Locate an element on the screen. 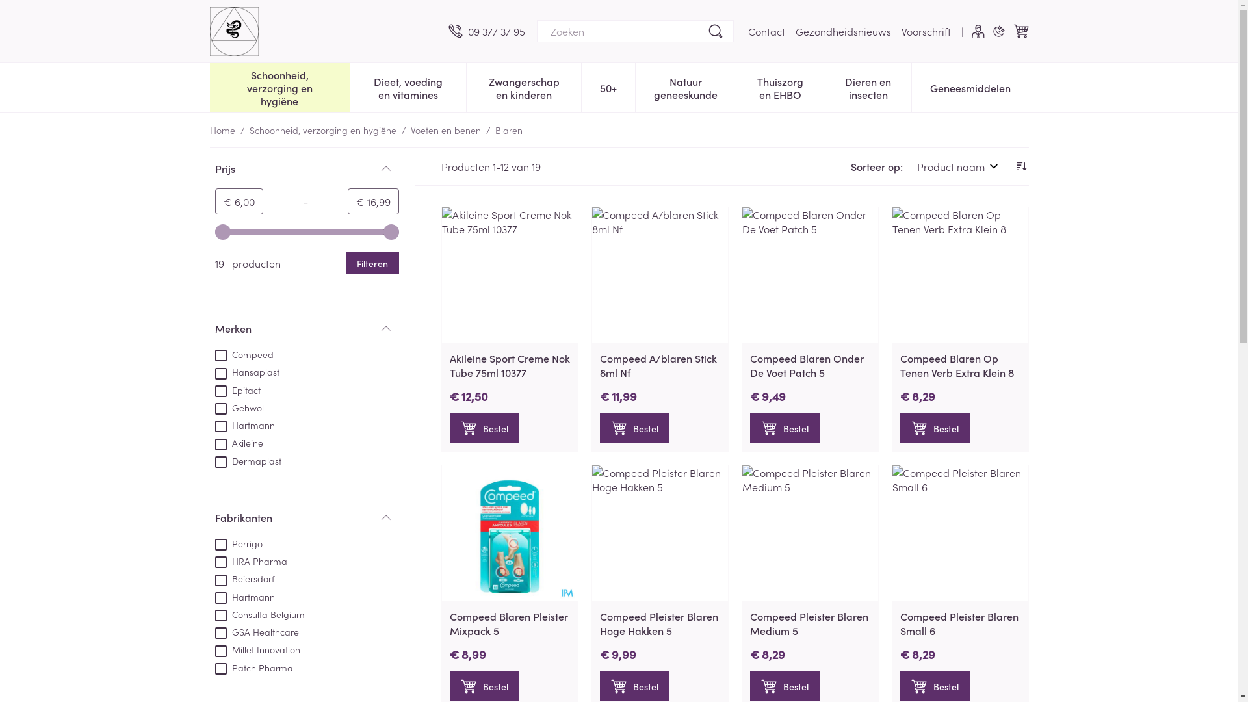 The image size is (1248, 702). Voorschrift is located at coordinates (926, 31).